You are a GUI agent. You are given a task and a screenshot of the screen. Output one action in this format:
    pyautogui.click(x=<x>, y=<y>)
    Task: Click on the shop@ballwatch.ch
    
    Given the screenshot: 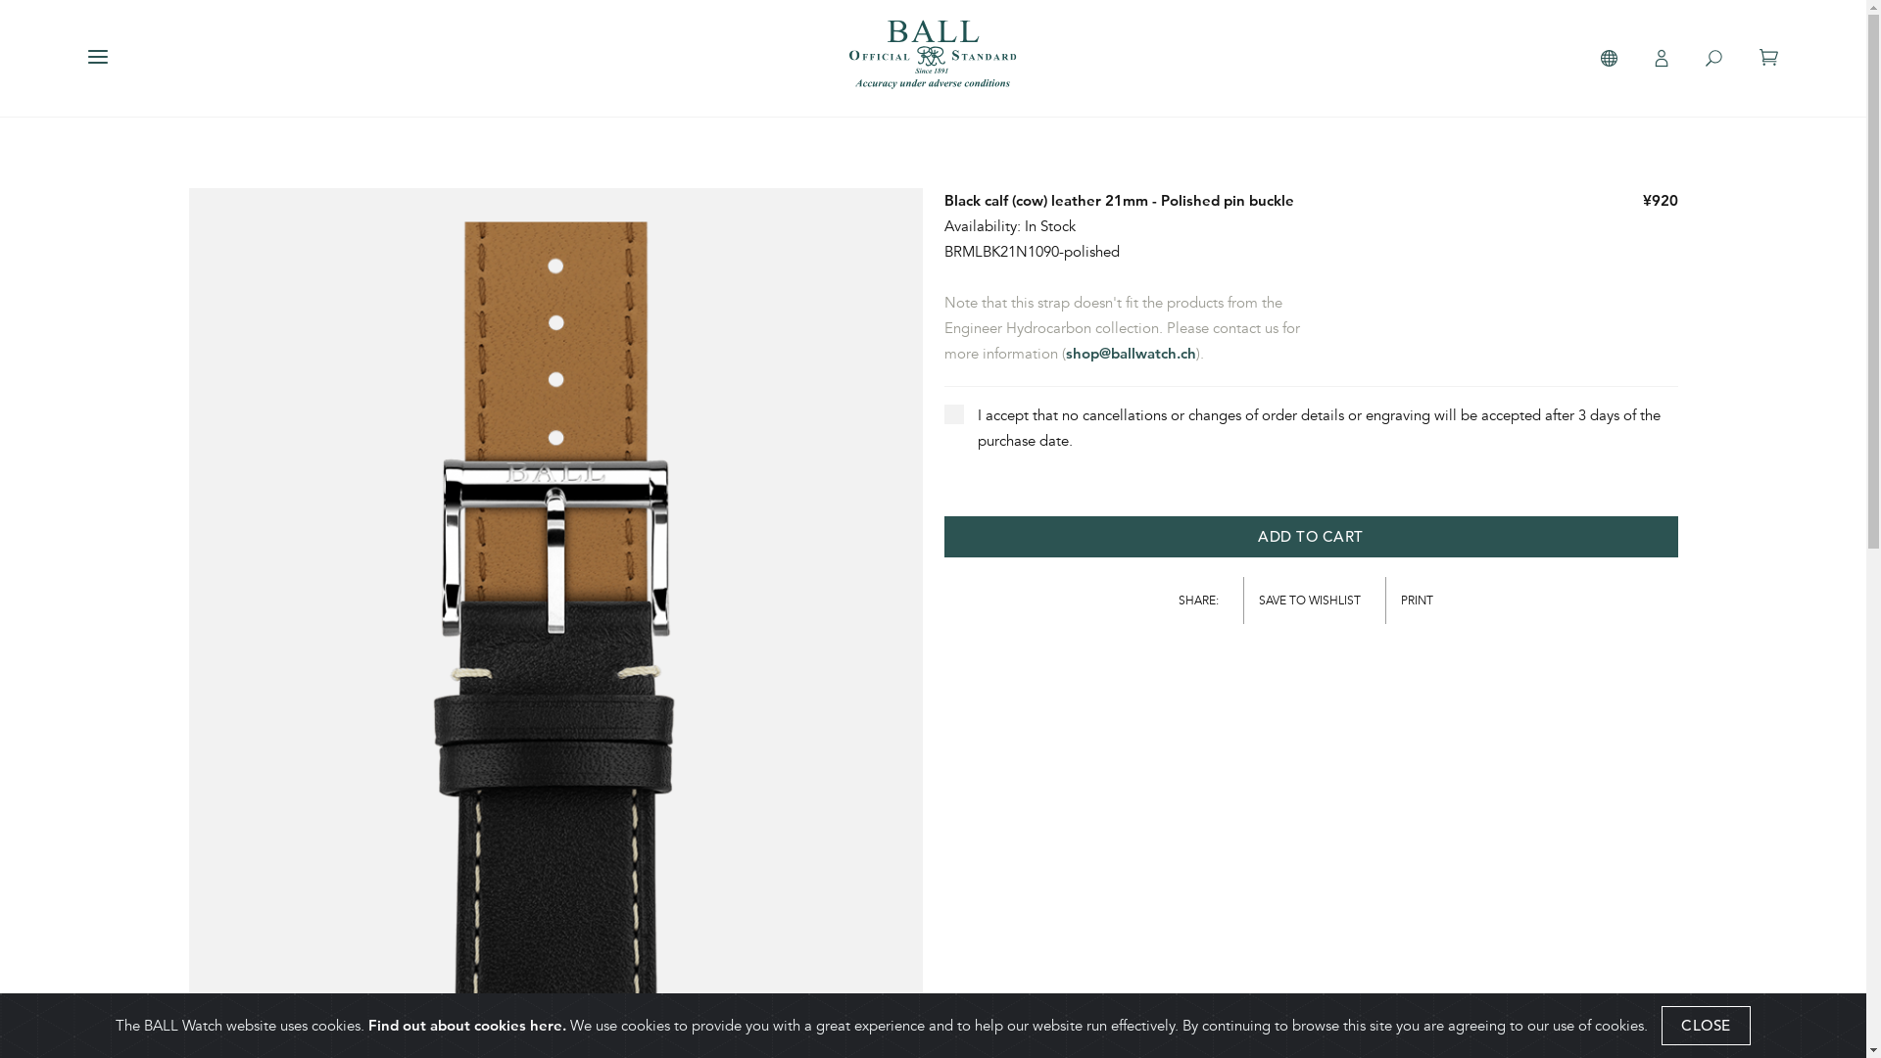 What is the action you would take?
    pyautogui.click(x=1131, y=353)
    